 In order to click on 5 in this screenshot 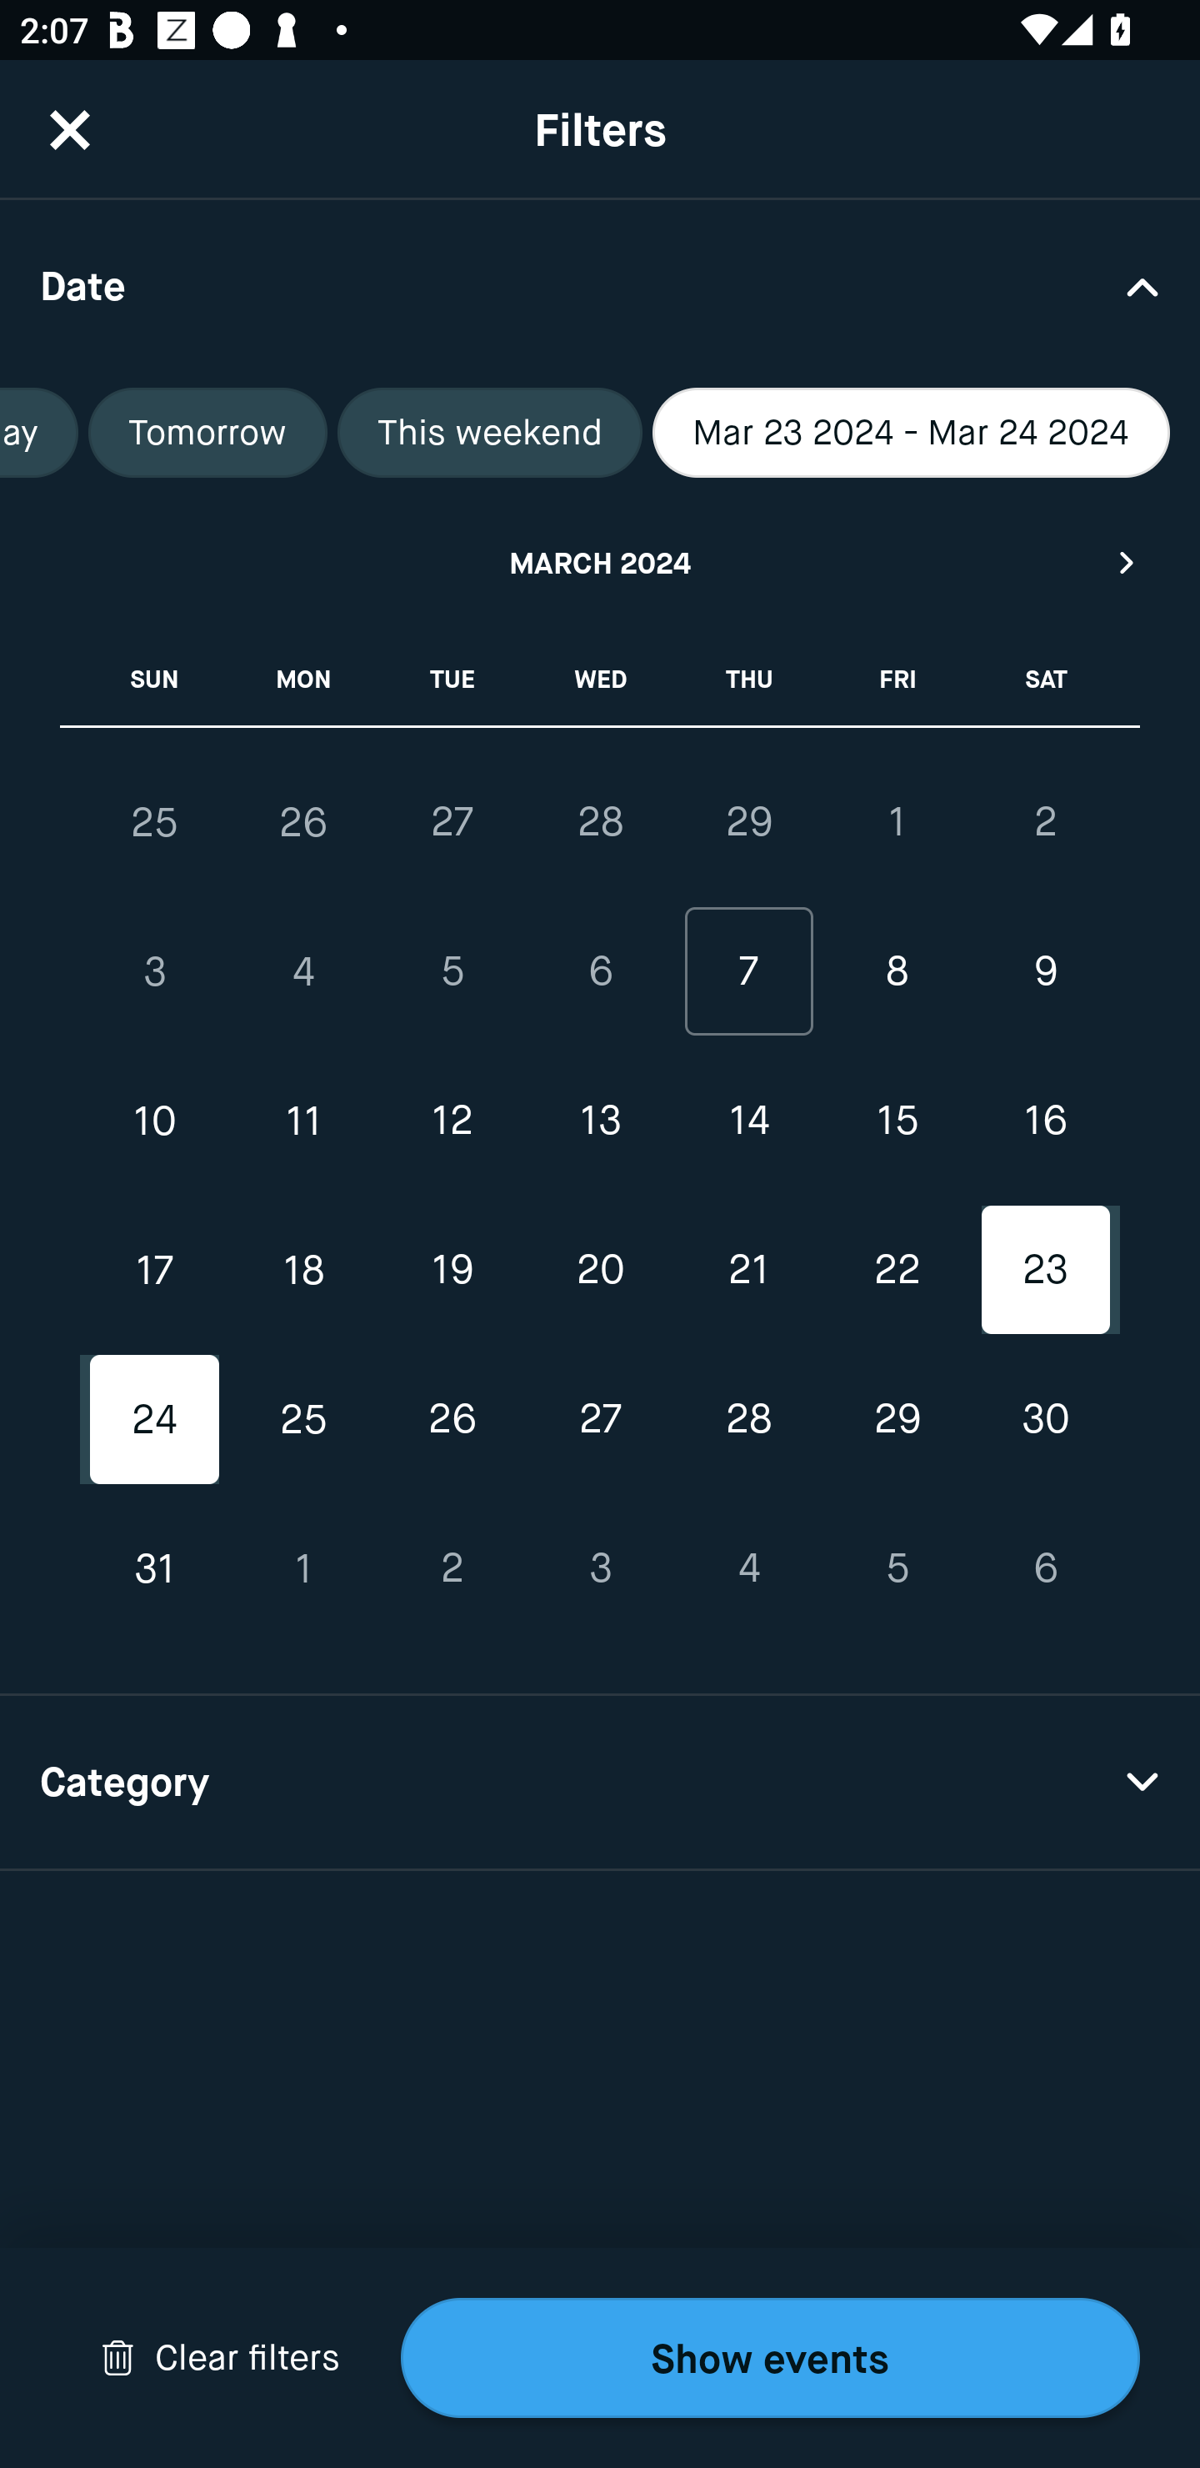, I will do `click(452, 972)`.